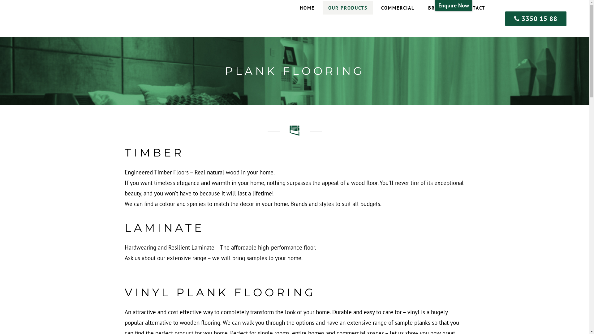 Image resolution: width=594 pixels, height=334 pixels. I want to click on OUR PRODUCTS, so click(348, 8).